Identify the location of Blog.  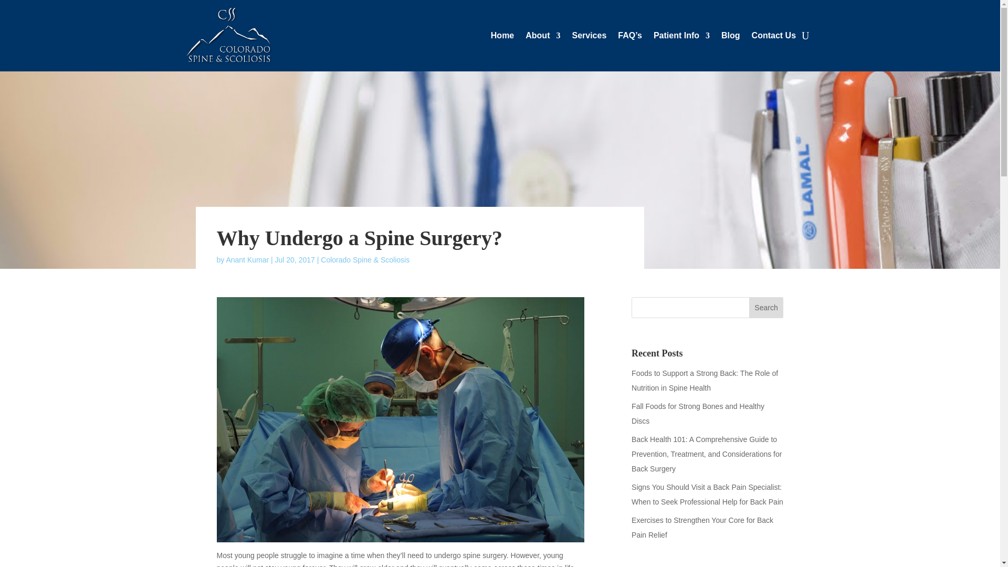
(731, 38).